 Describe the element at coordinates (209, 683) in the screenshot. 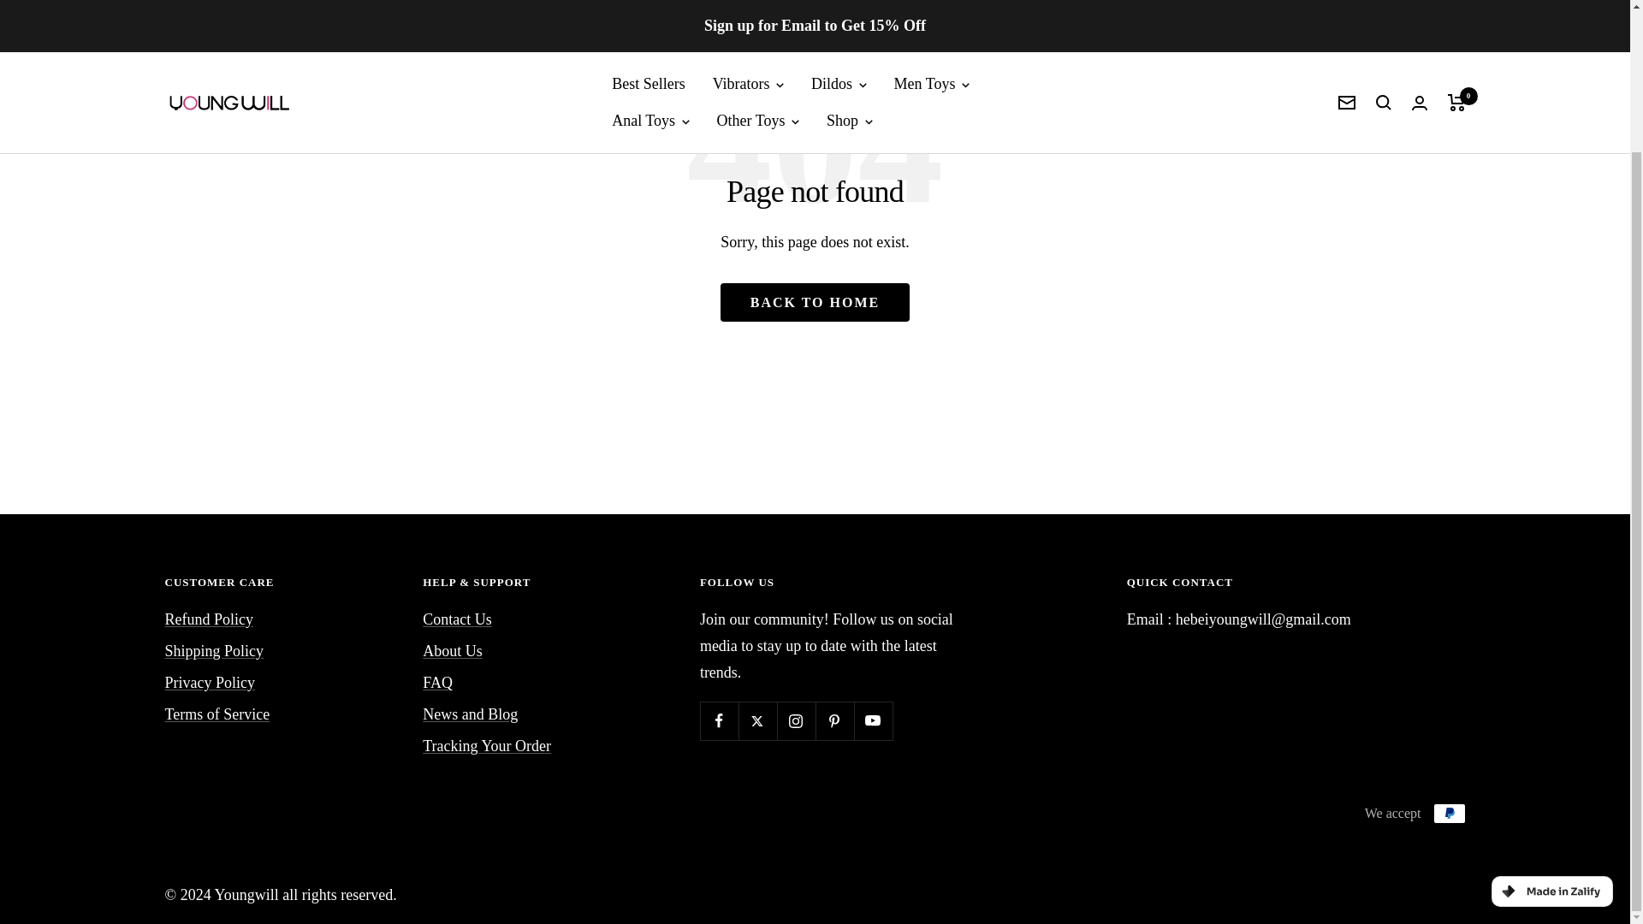

I see `Privacy Policy` at that location.